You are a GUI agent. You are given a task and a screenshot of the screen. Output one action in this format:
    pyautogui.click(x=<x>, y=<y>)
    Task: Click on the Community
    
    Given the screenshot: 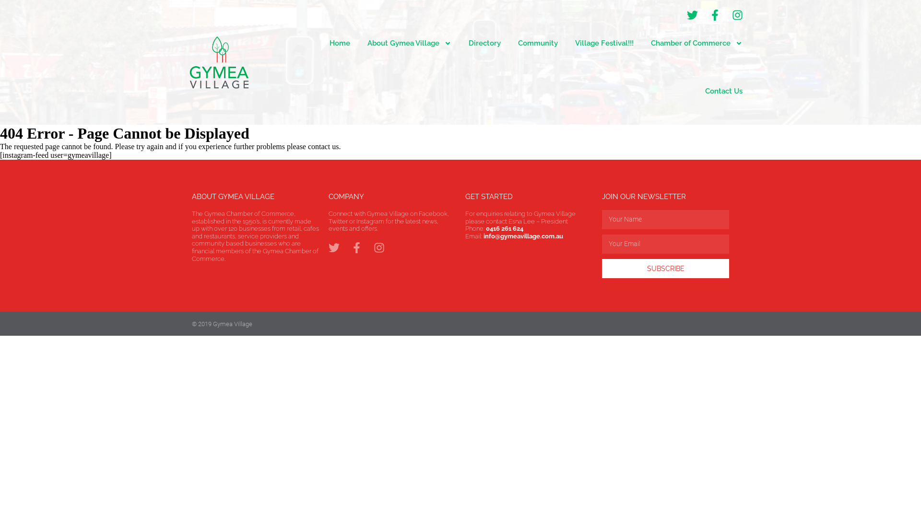 What is the action you would take?
    pyautogui.click(x=538, y=43)
    